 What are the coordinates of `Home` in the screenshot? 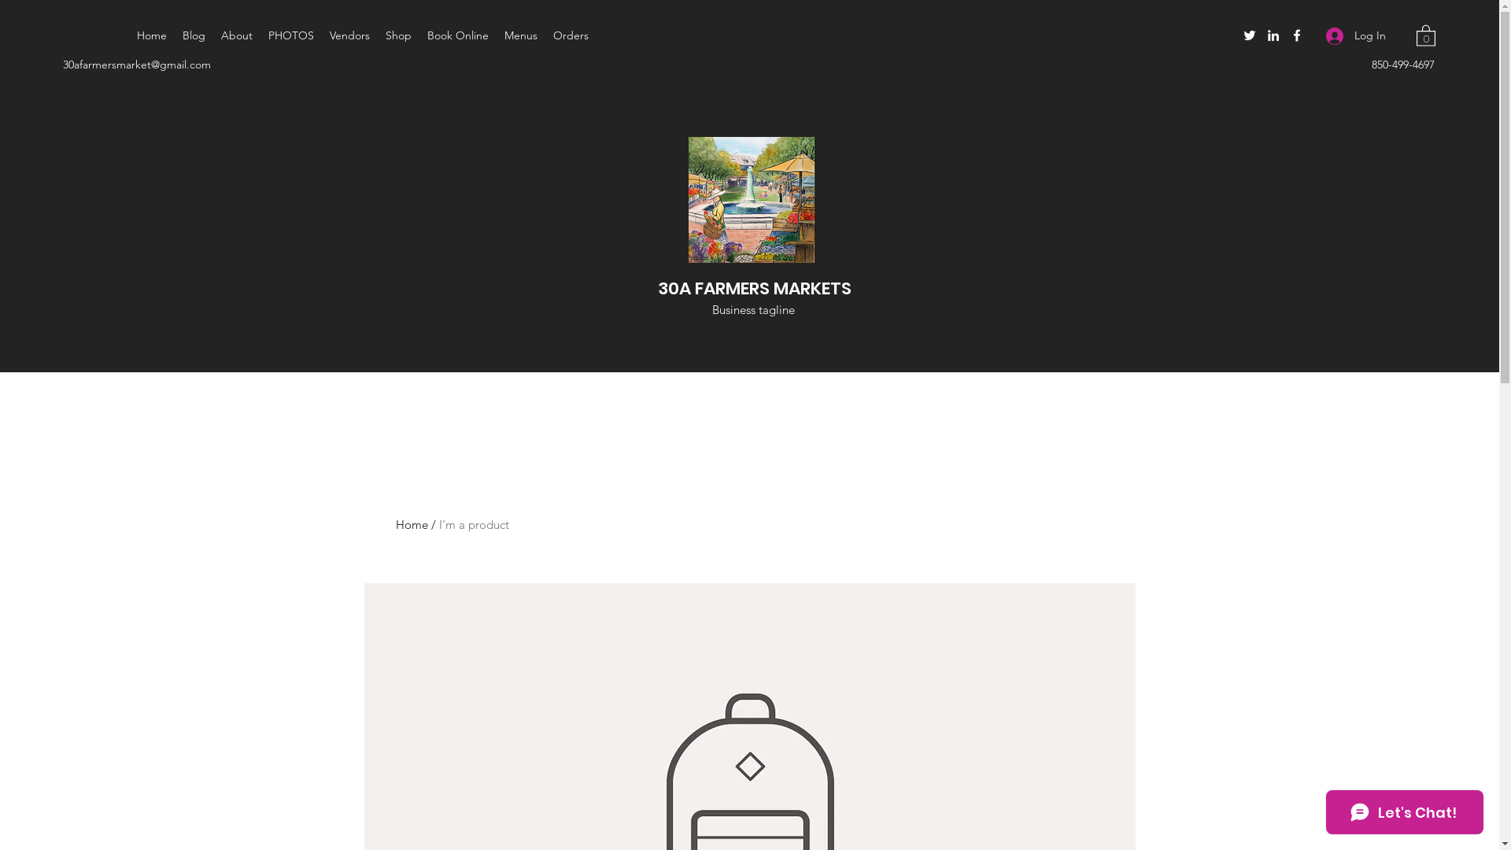 It's located at (152, 35).